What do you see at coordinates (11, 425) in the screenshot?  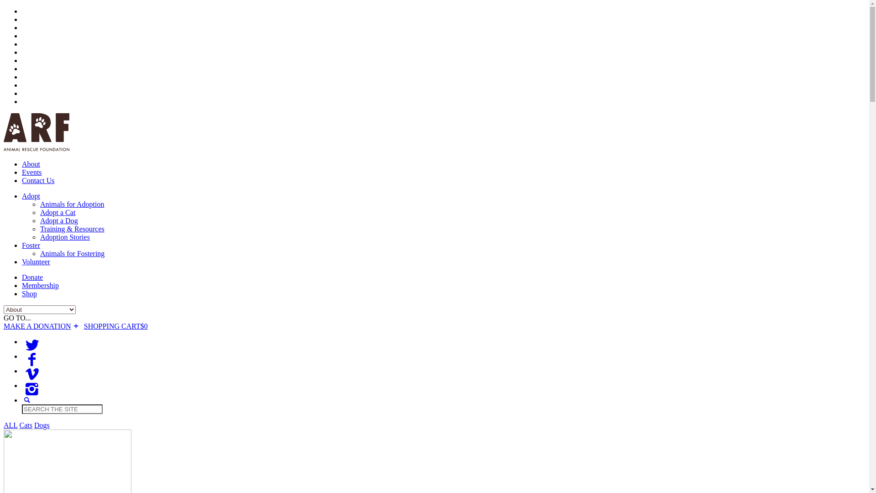 I see `ALL` at bounding box center [11, 425].